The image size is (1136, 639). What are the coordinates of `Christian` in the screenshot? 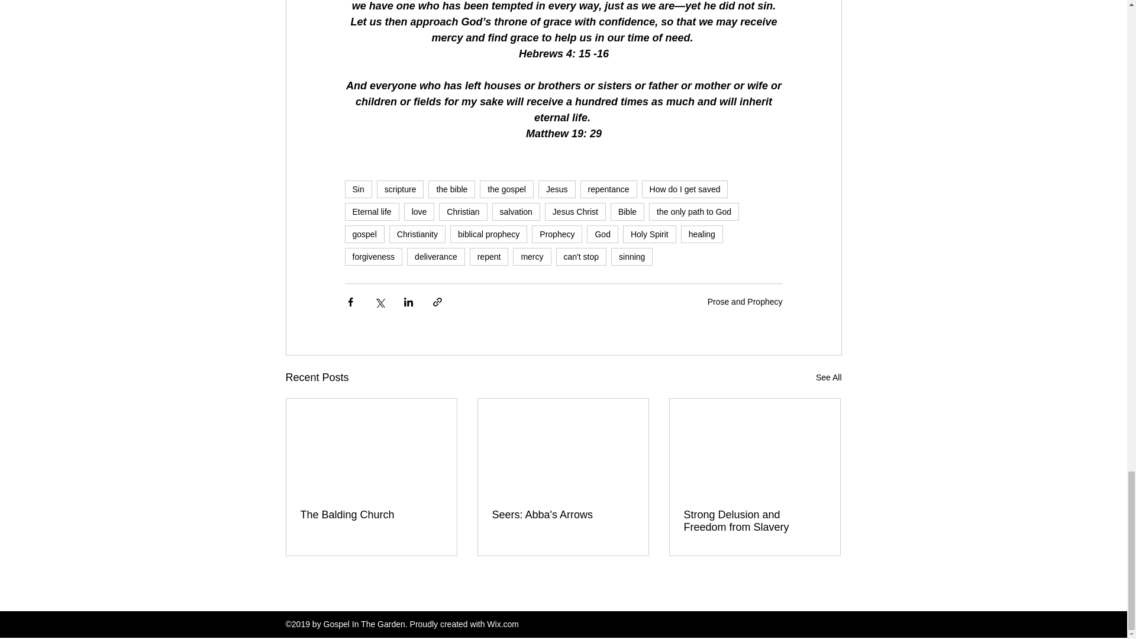 It's located at (463, 212).